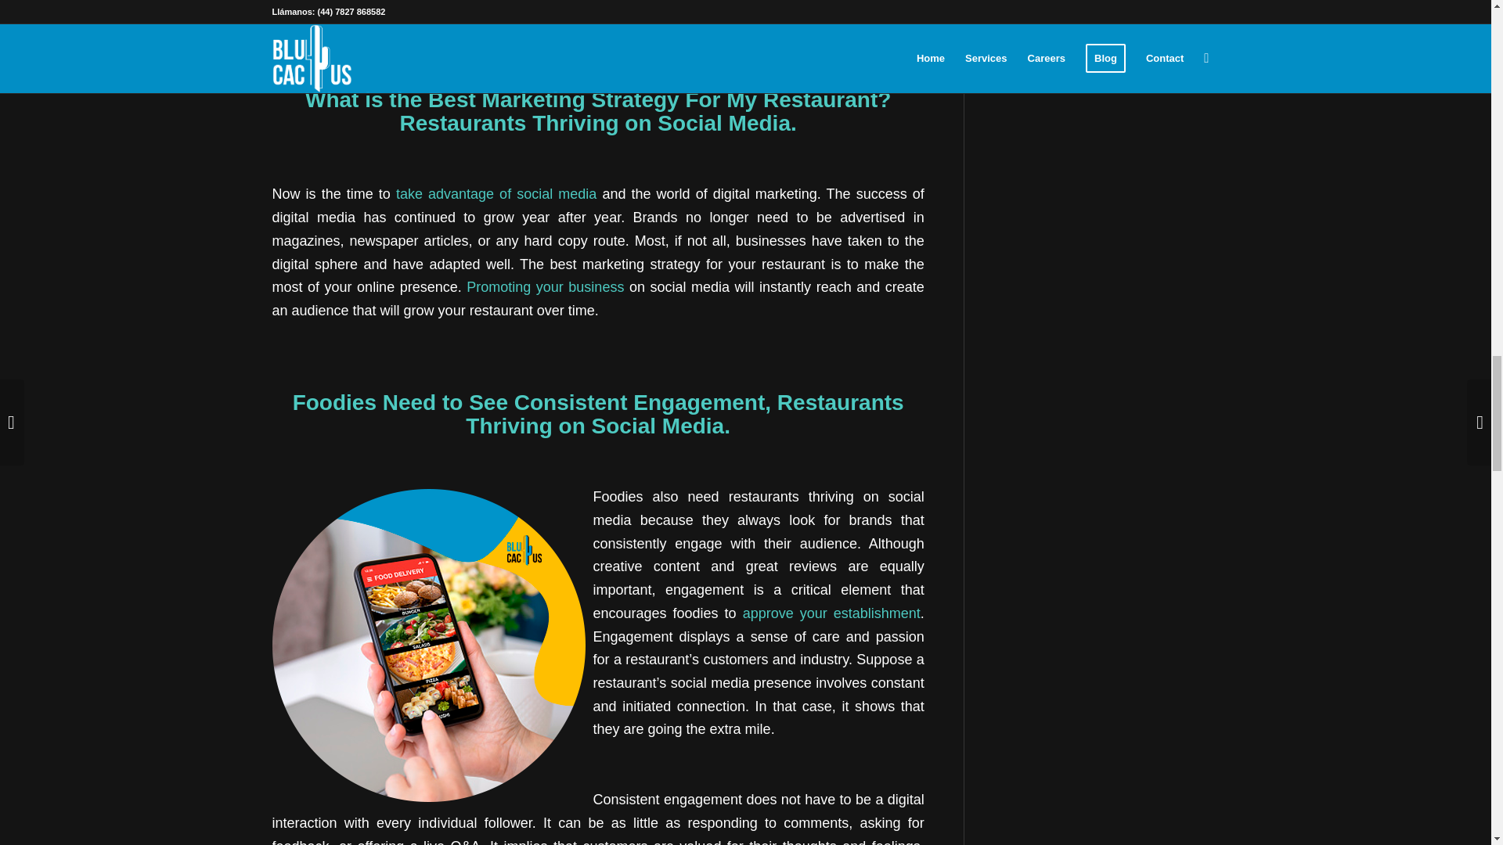  Describe the element at coordinates (496, 194) in the screenshot. I see `take advantage of social media` at that location.